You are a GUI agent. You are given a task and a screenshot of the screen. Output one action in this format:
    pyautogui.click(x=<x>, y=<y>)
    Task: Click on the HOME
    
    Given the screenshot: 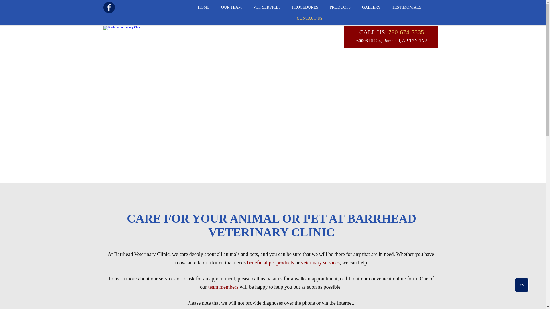 What is the action you would take?
    pyautogui.click(x=204, y=7)
    